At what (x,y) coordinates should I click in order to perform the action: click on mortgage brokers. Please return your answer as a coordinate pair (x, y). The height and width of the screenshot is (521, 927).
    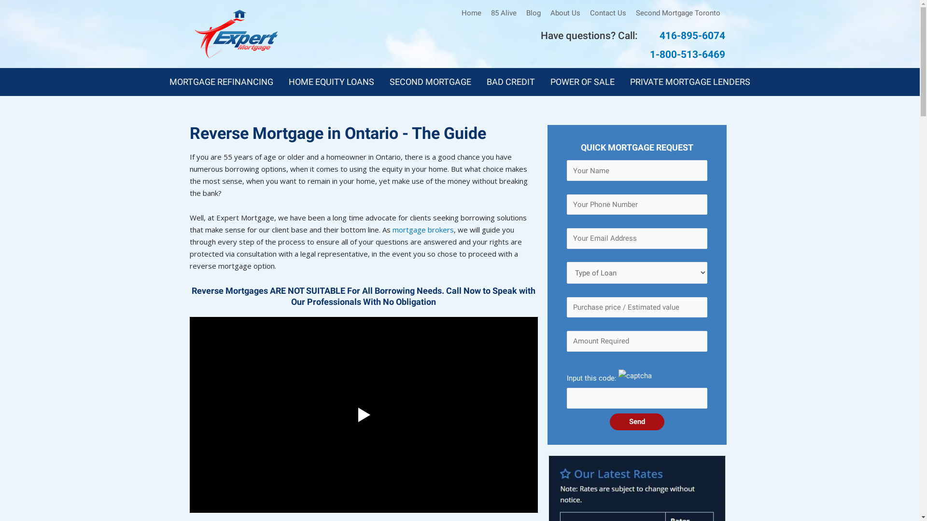
    Looking at the image, I should click on (423, 230).